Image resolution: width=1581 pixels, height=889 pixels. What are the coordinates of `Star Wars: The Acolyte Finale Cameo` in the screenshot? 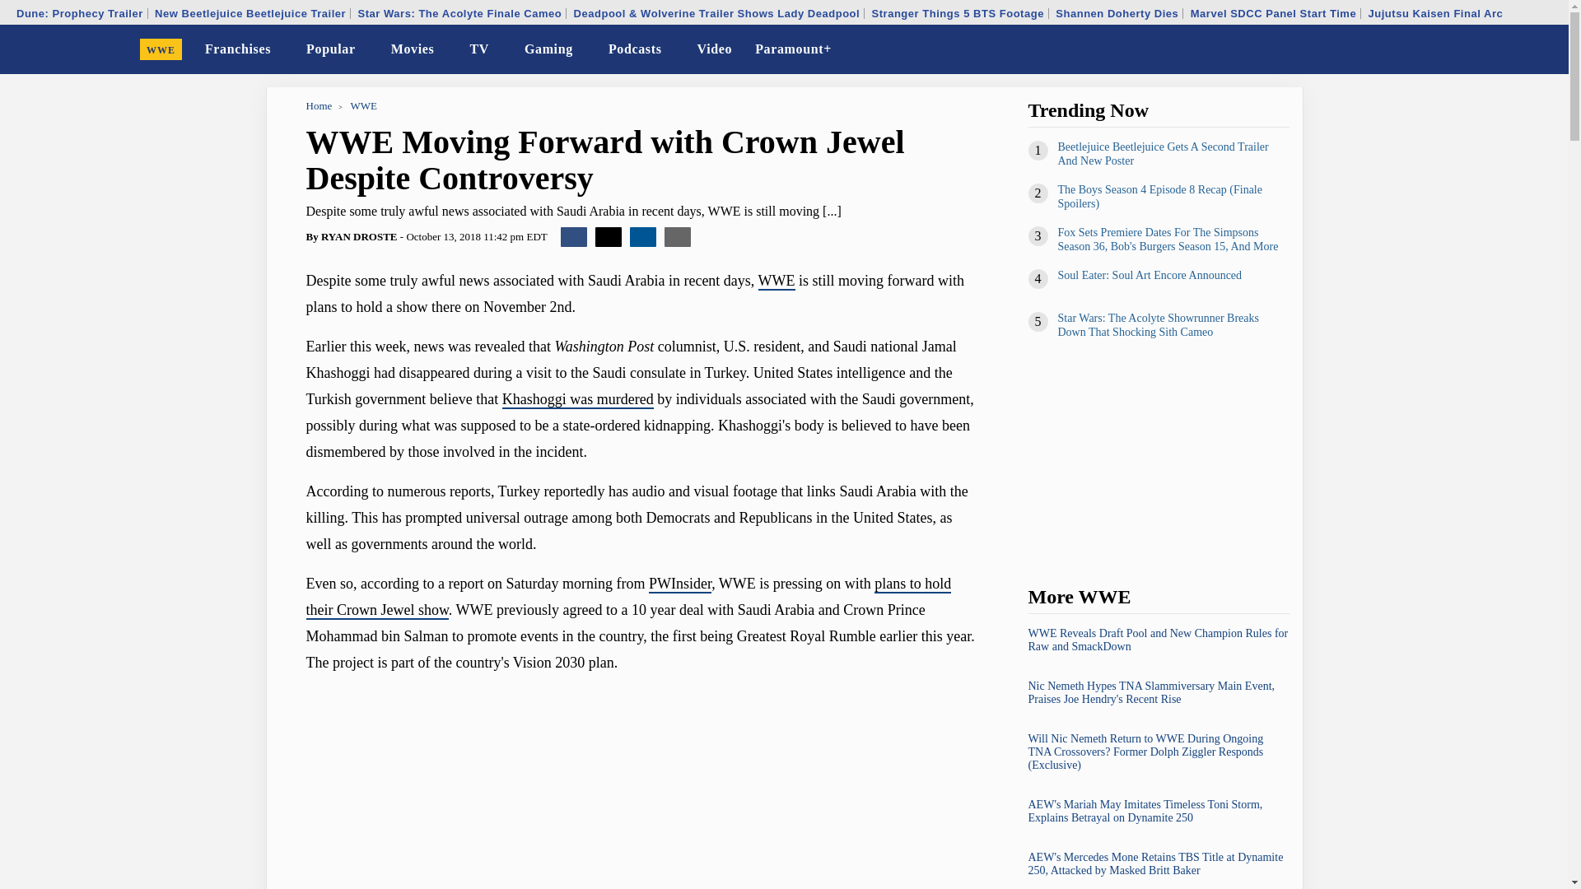 It's located at (459, 13).